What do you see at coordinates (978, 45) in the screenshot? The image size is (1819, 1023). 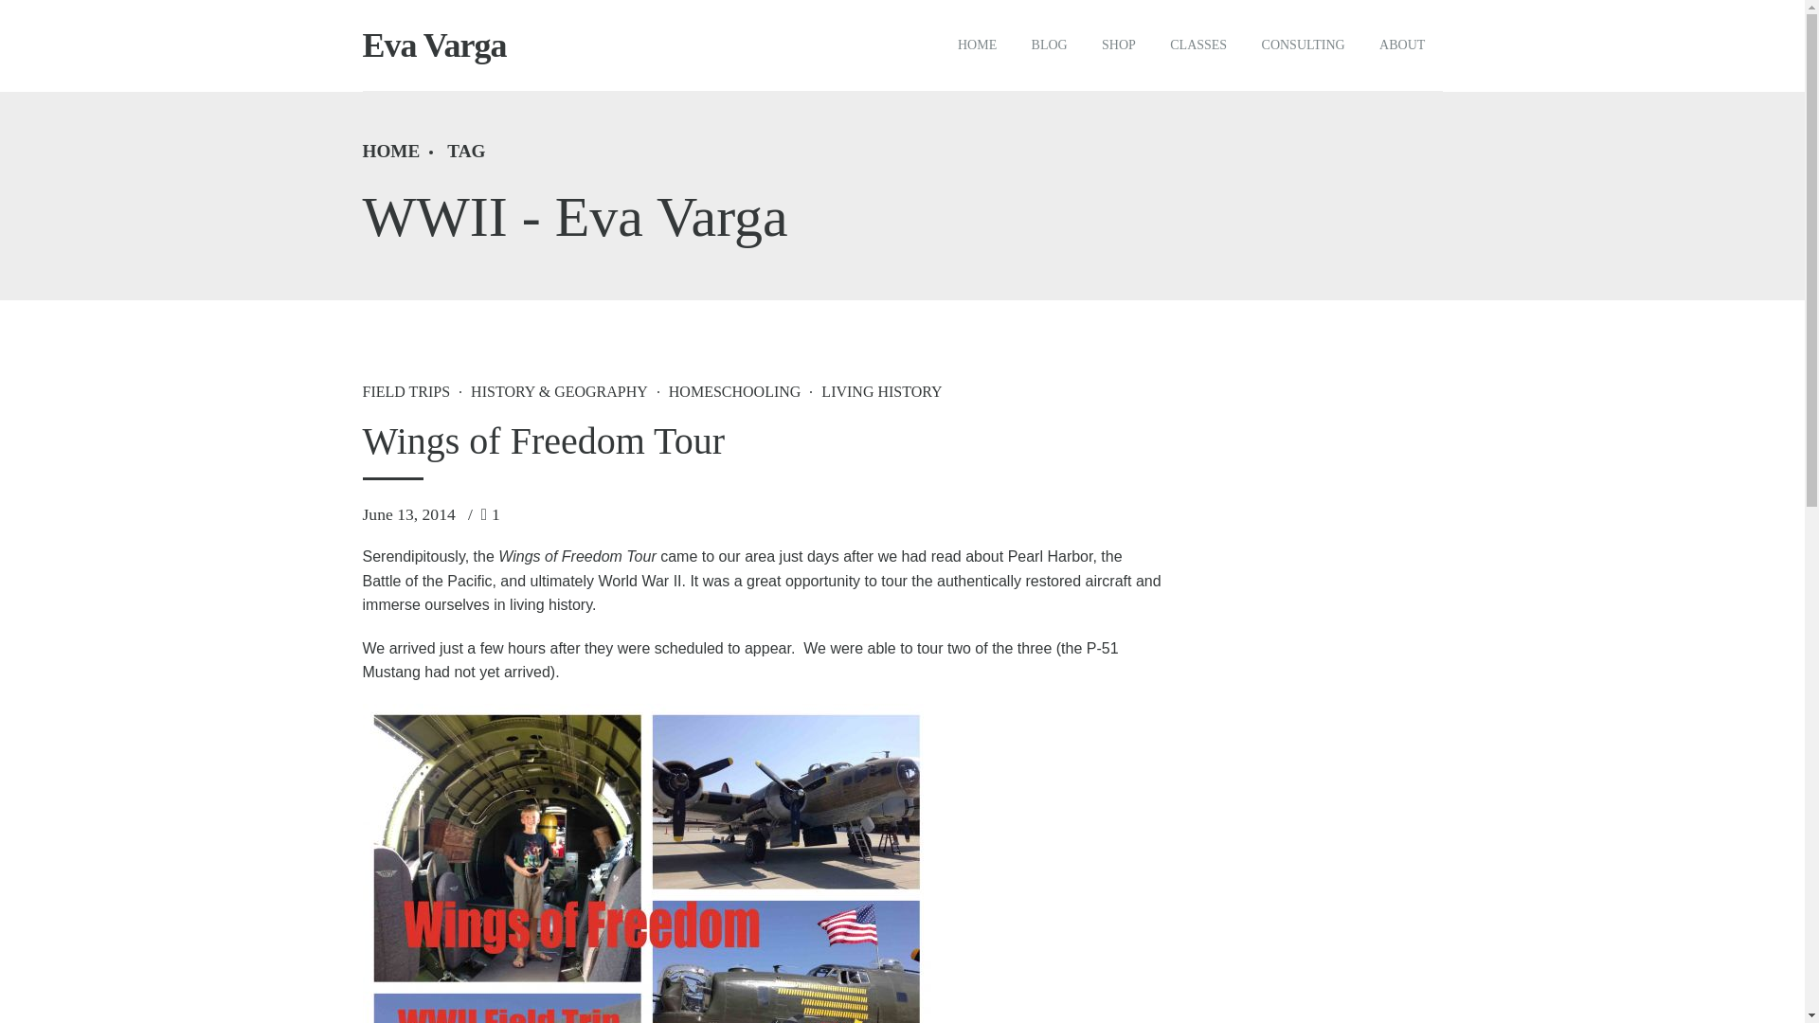 I see `HOME` at bounding box center [978, 45].